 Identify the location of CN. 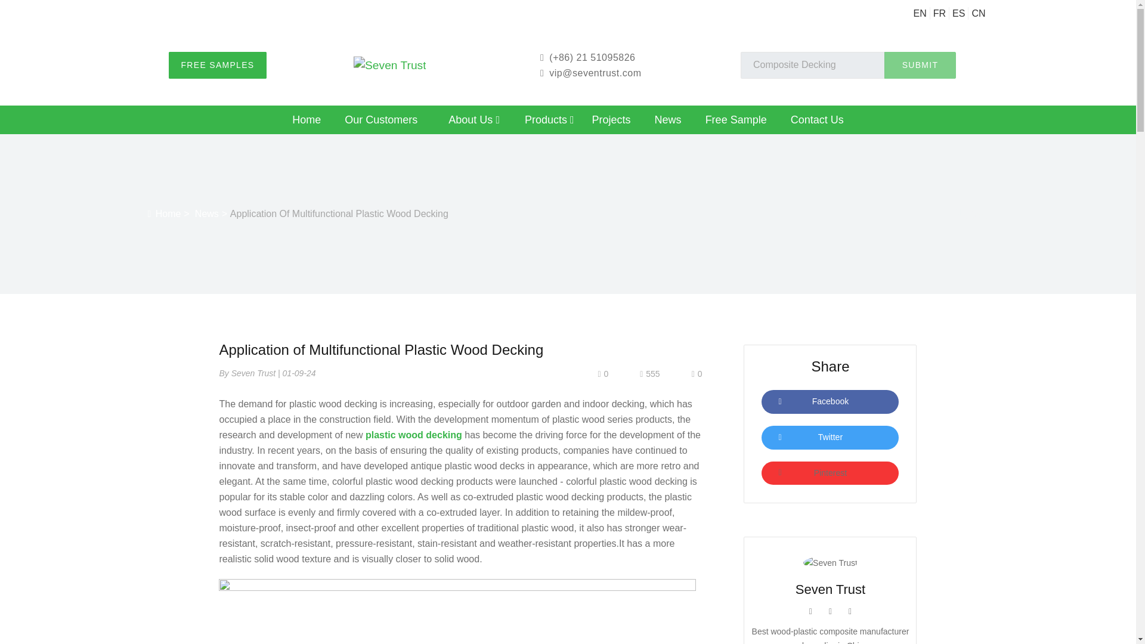
(978, 13).